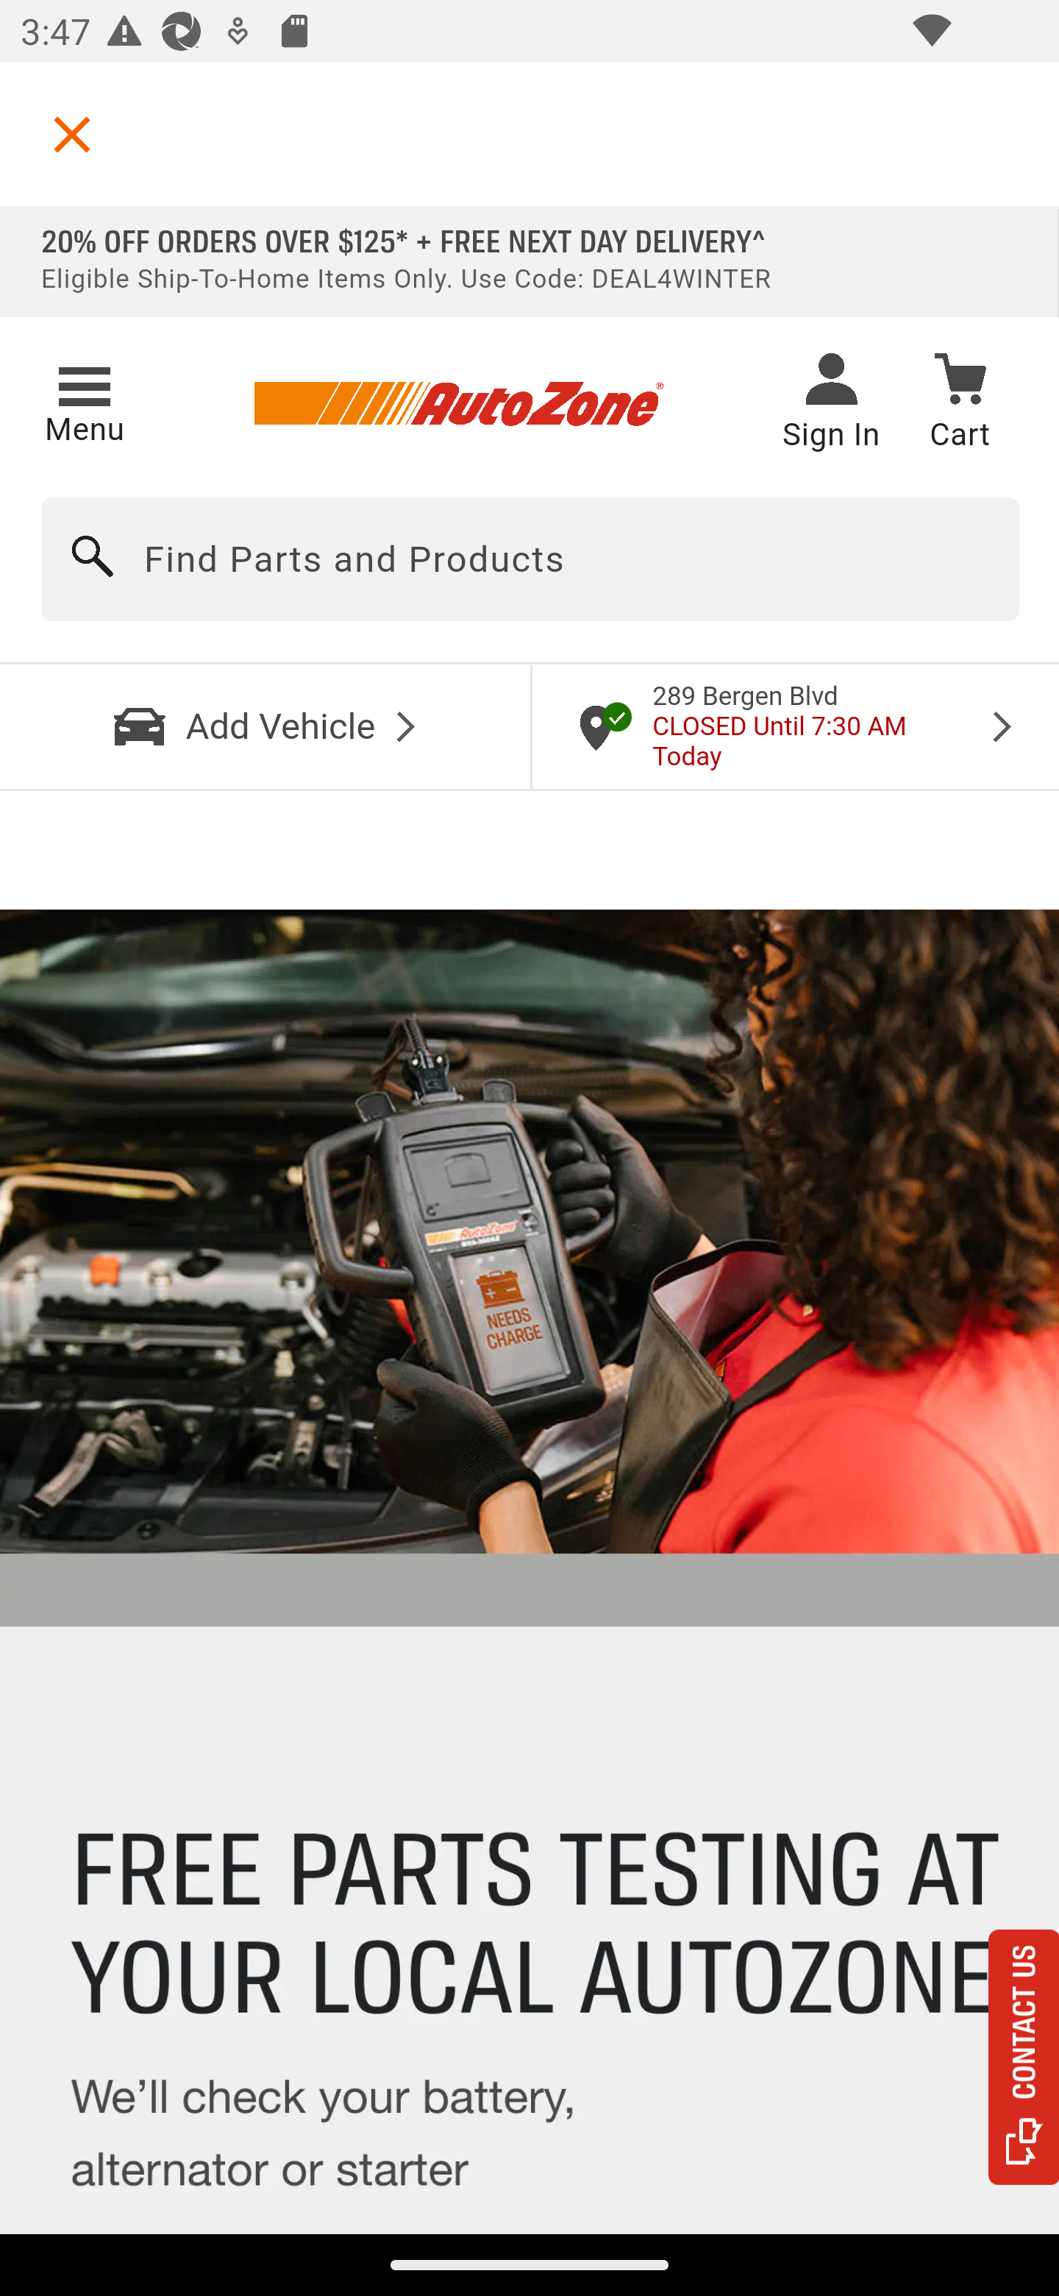  Describe the element at coordinates (959, 406) in the screenshot. I see `shopping cart 0 items` at that location.